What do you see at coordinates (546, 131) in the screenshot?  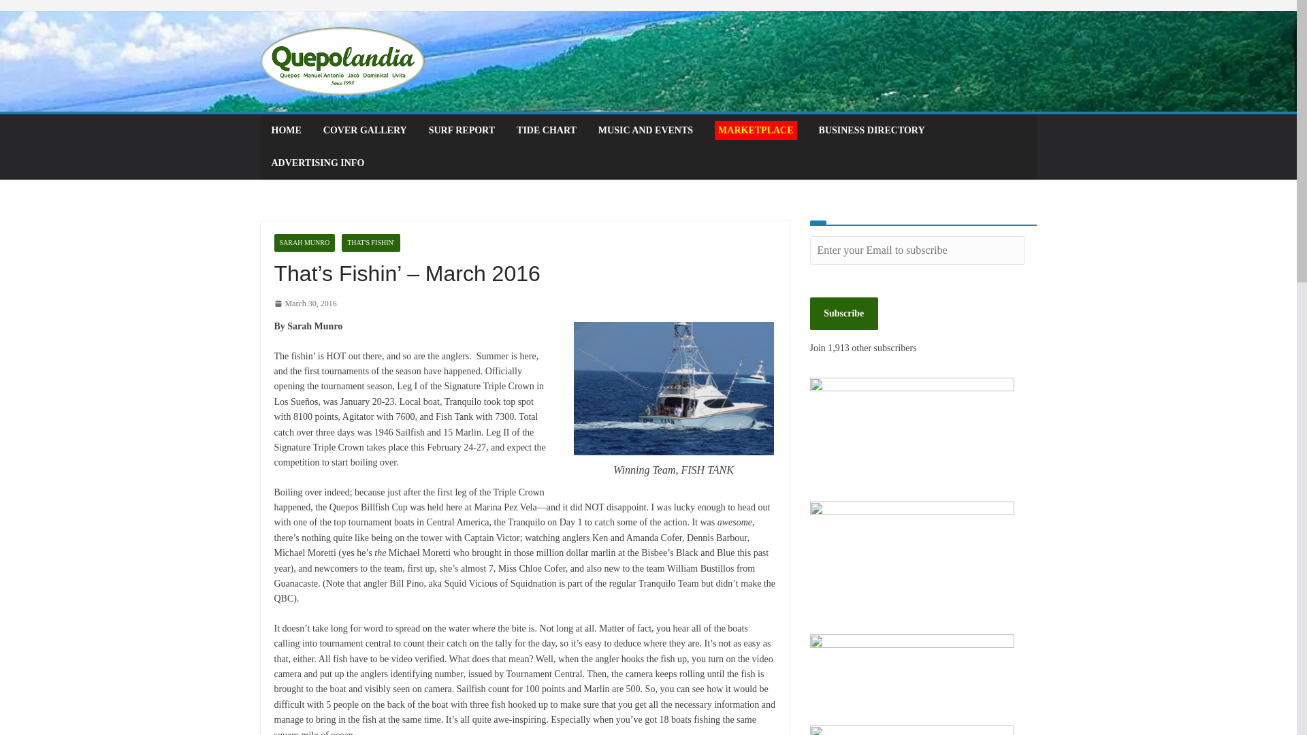 I see `TIDE CHART` at bounding box center [546, 131].